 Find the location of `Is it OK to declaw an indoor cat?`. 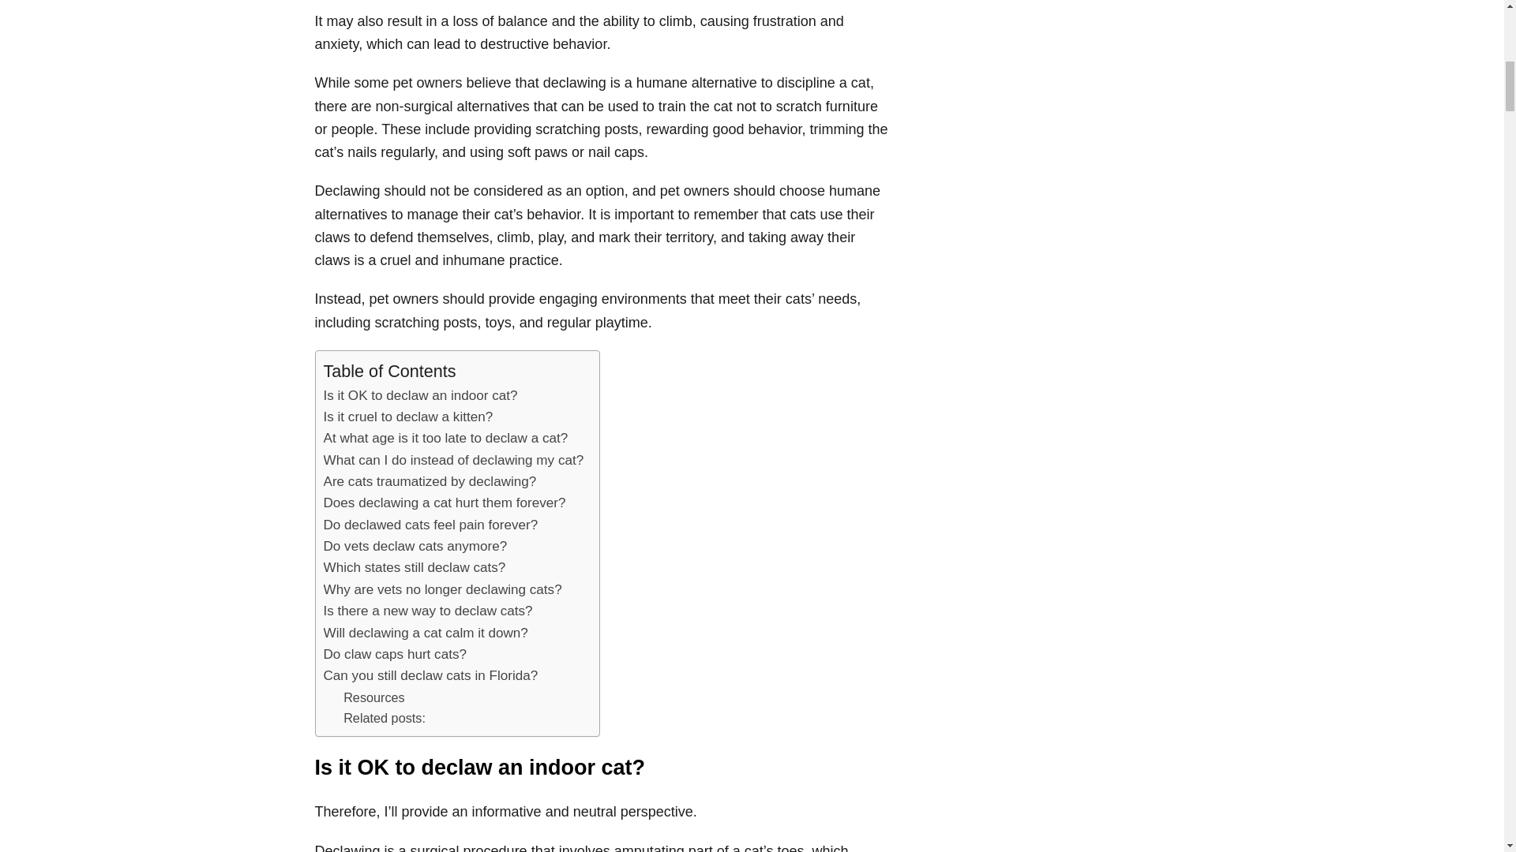

Is it OK to declaw an indoor cat? is located at coordinates (421, 396).